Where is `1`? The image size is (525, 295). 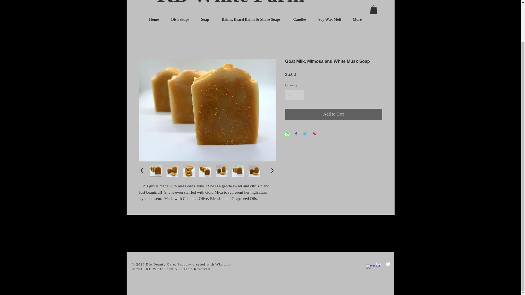 1 is located at coordinates (295, 95).